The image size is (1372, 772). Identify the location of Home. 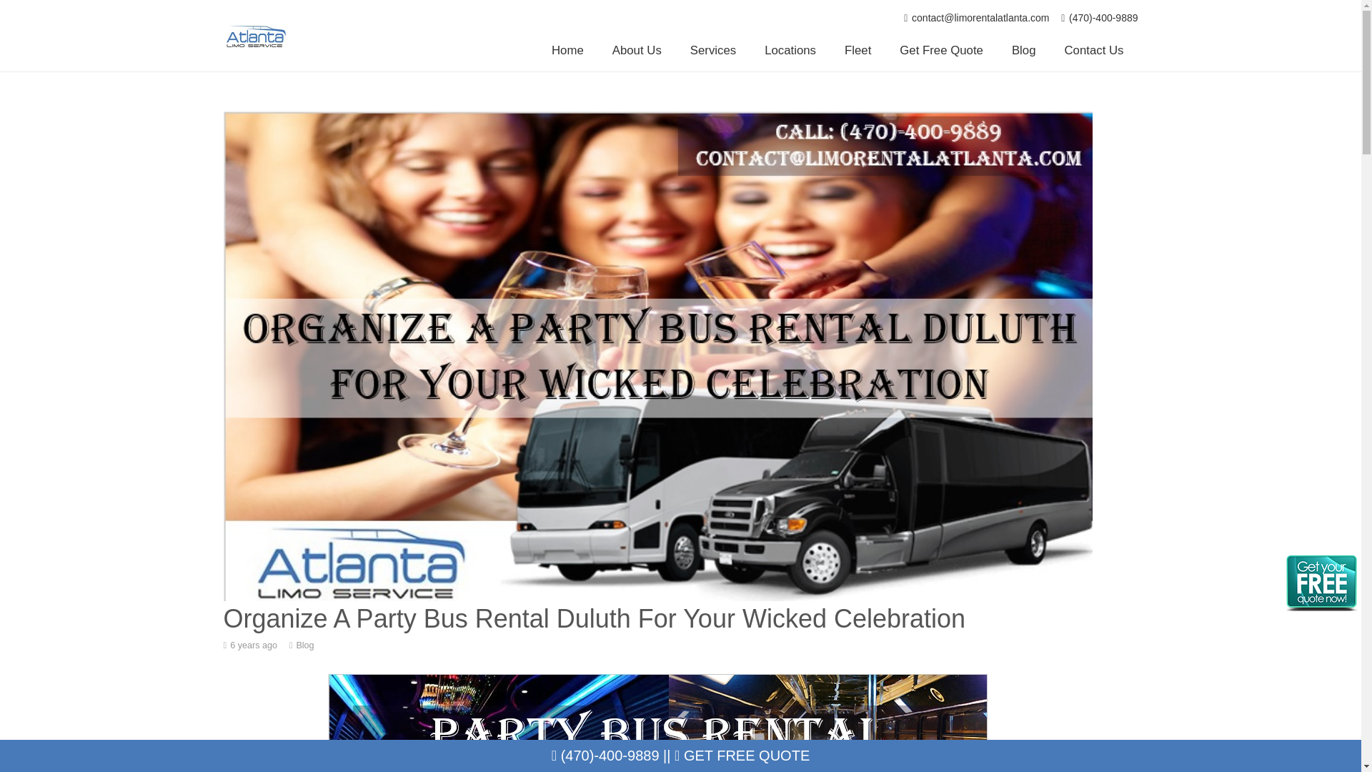
(567, 51).